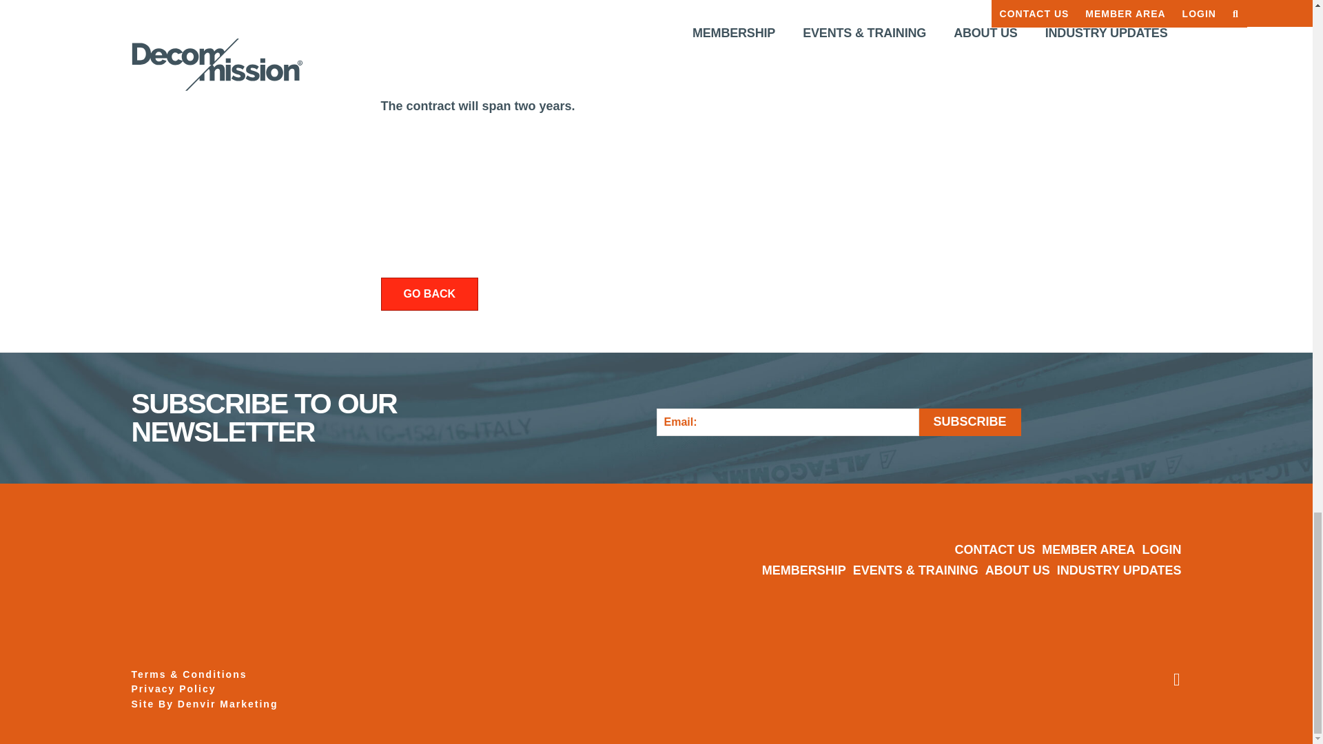  Describe the element at coordinates (240, 559) in the screenshot. I see `Return to the homepage` at that location.